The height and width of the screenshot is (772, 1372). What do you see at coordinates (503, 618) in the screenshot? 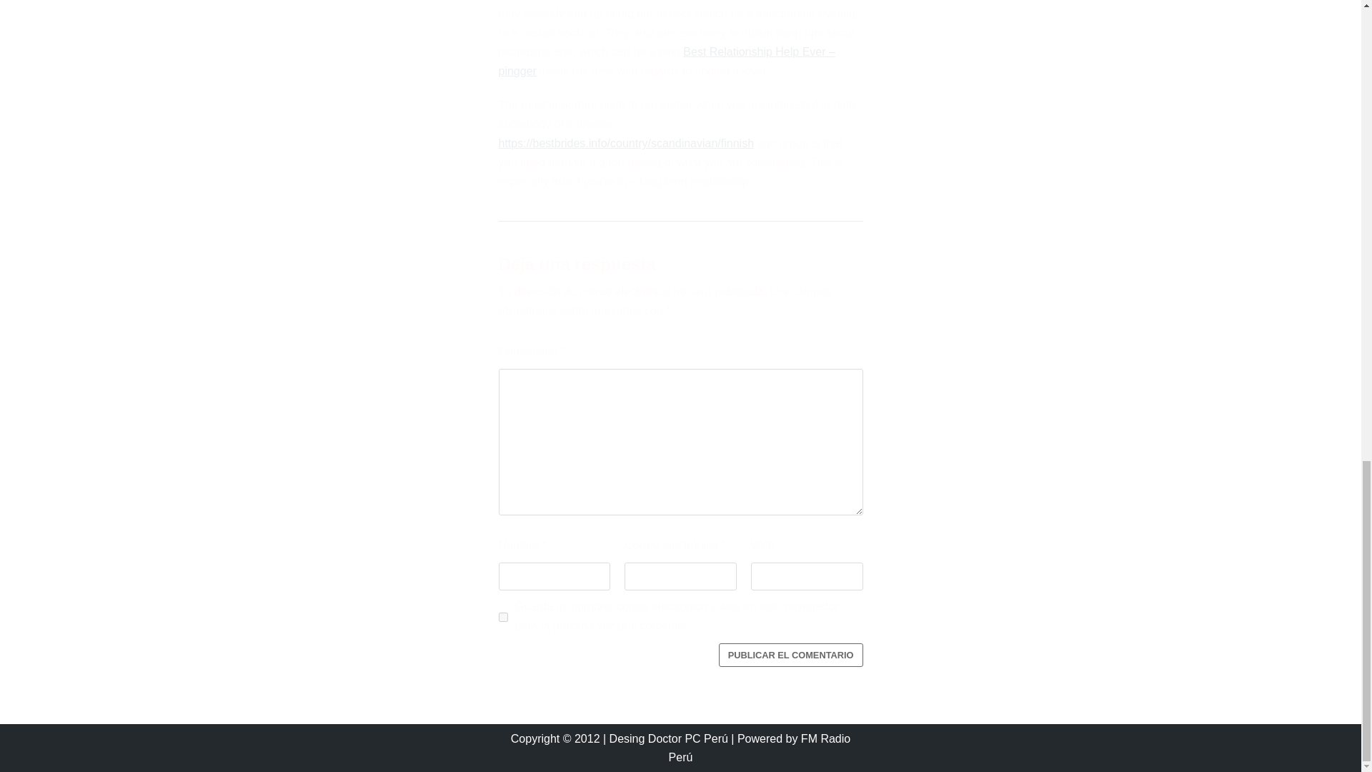
I see `yes` at bounding box center [503, 618].